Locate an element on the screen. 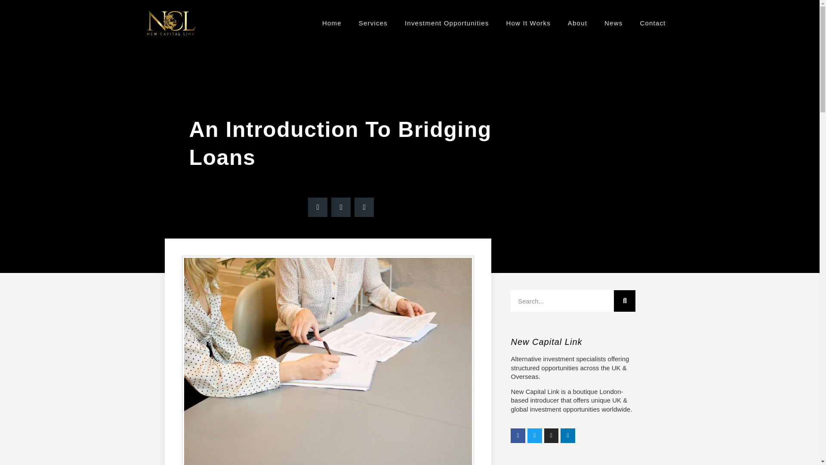 The height and width of the screenshot is (465, 826). Services is located at coordinates (373, 23).